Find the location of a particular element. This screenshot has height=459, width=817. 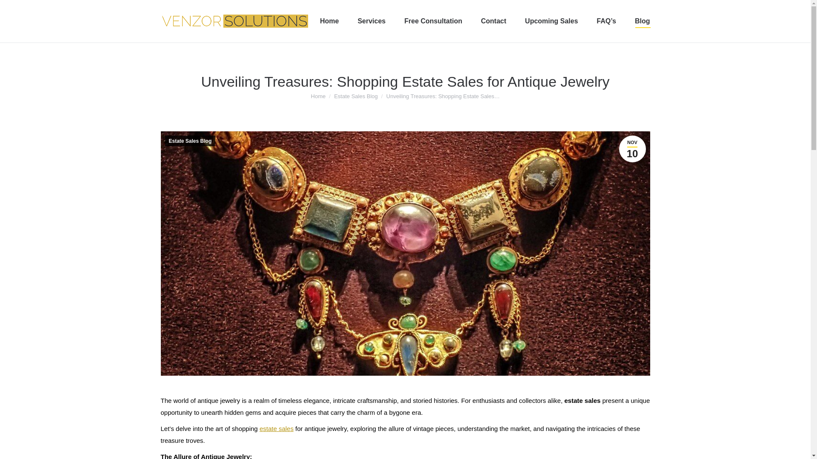

estate sales is located at coordinates (277, 428).